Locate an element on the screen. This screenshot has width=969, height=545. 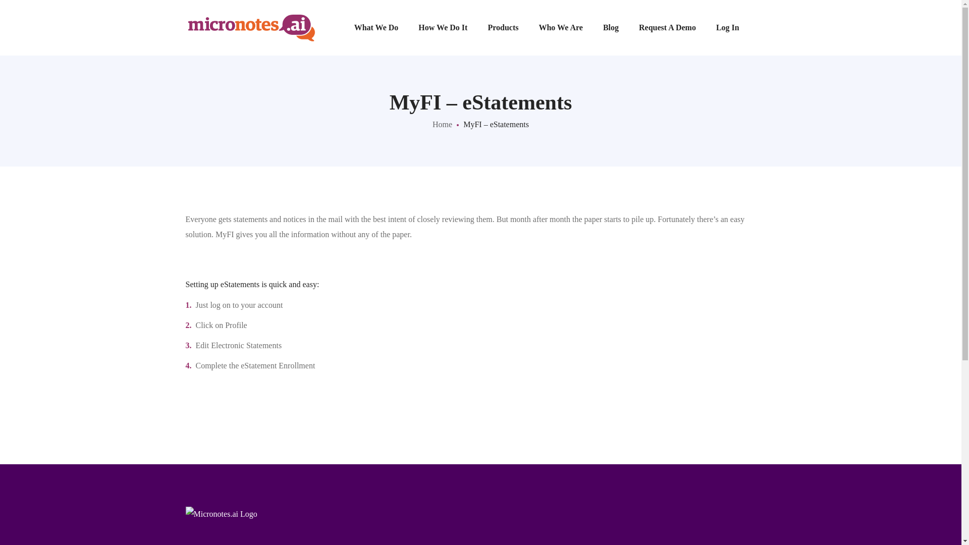
Request A Demo is located at coordinates (667, 28).